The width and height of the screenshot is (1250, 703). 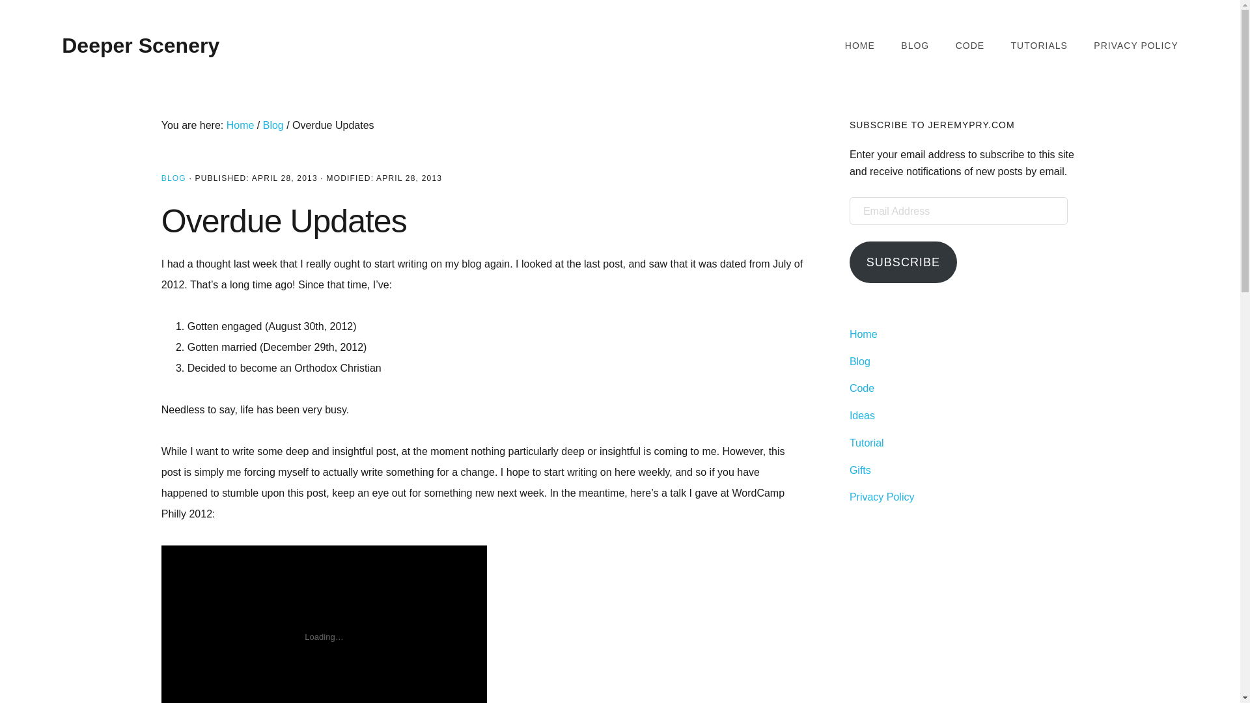 I want to click on BLOG, so click(x=173, y=178).